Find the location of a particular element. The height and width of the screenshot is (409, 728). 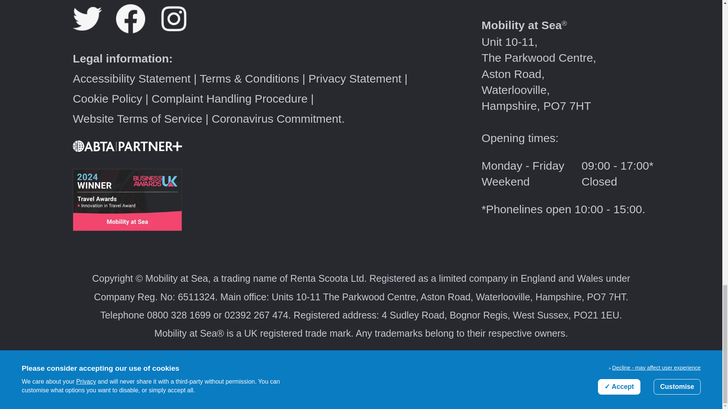

Accessibility statement and WCAG 2.1 compliance is located at coordinates (132, 78).